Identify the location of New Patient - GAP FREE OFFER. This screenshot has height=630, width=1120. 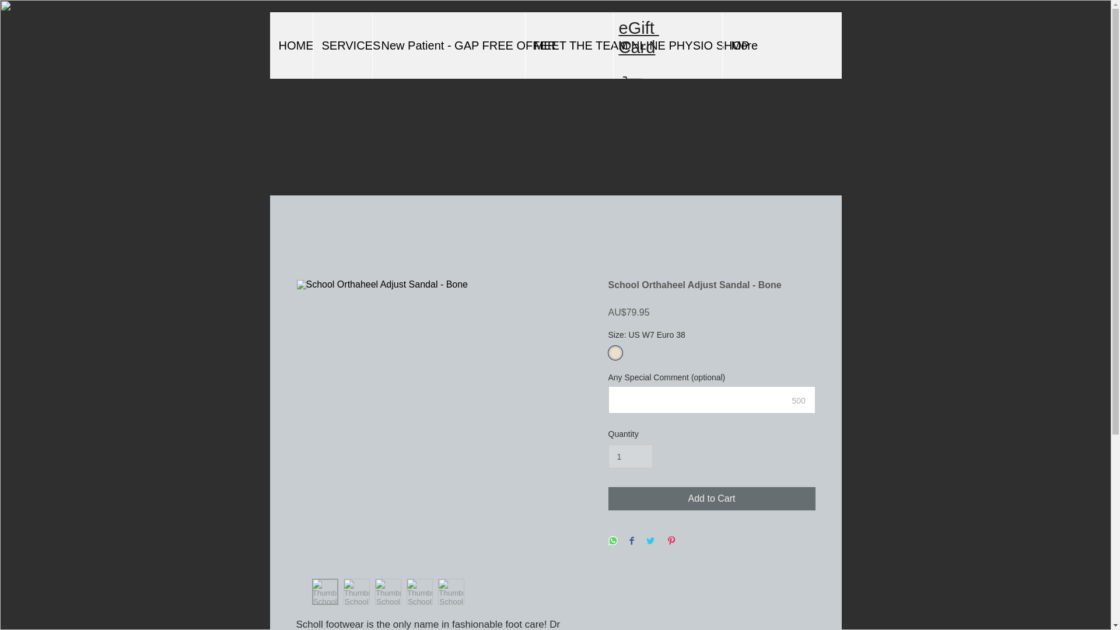
(448, 45).